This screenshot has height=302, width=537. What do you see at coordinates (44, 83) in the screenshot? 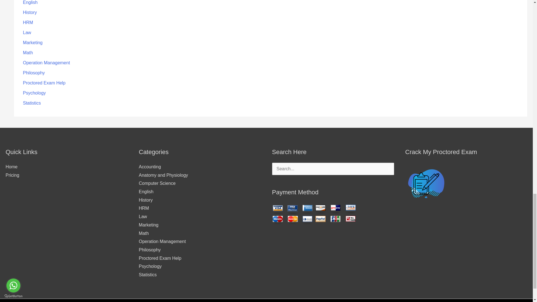
I see `Proctored Exam Help` at bounding box center [44, 83].